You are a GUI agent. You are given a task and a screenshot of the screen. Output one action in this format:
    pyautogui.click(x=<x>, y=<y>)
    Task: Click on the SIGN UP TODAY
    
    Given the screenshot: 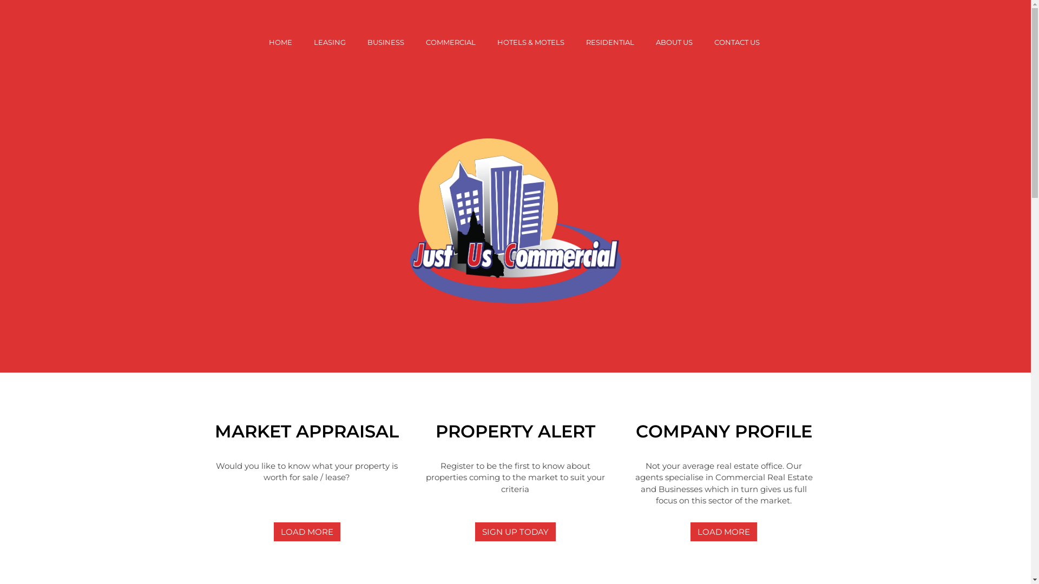 What is the action you would take?
    pyautogui.click(x=515, y=532)
    